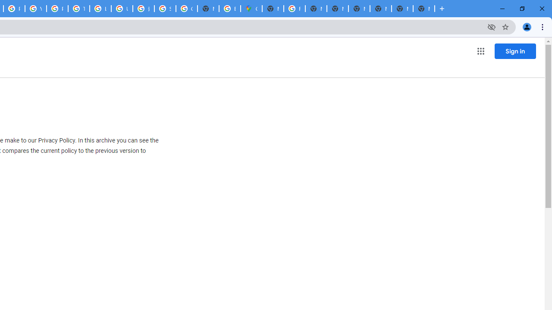 This screenshot has width=552, height=310. I want to click on New Tab, so click(423, 9).